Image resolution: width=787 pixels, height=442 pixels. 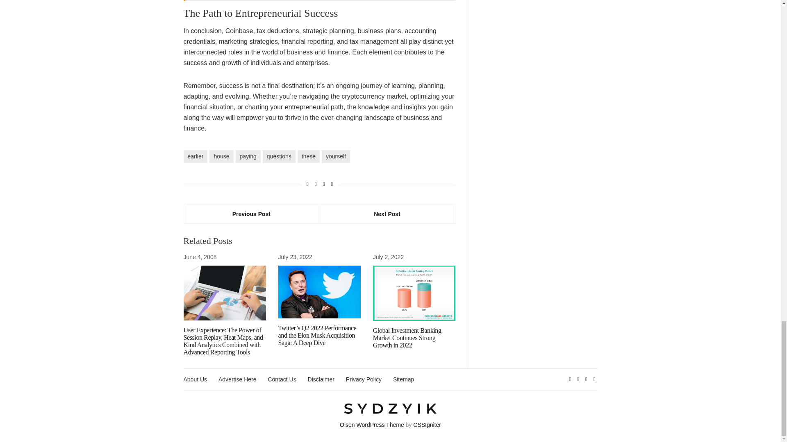 I want to click on house, so click(x=221, y=156).